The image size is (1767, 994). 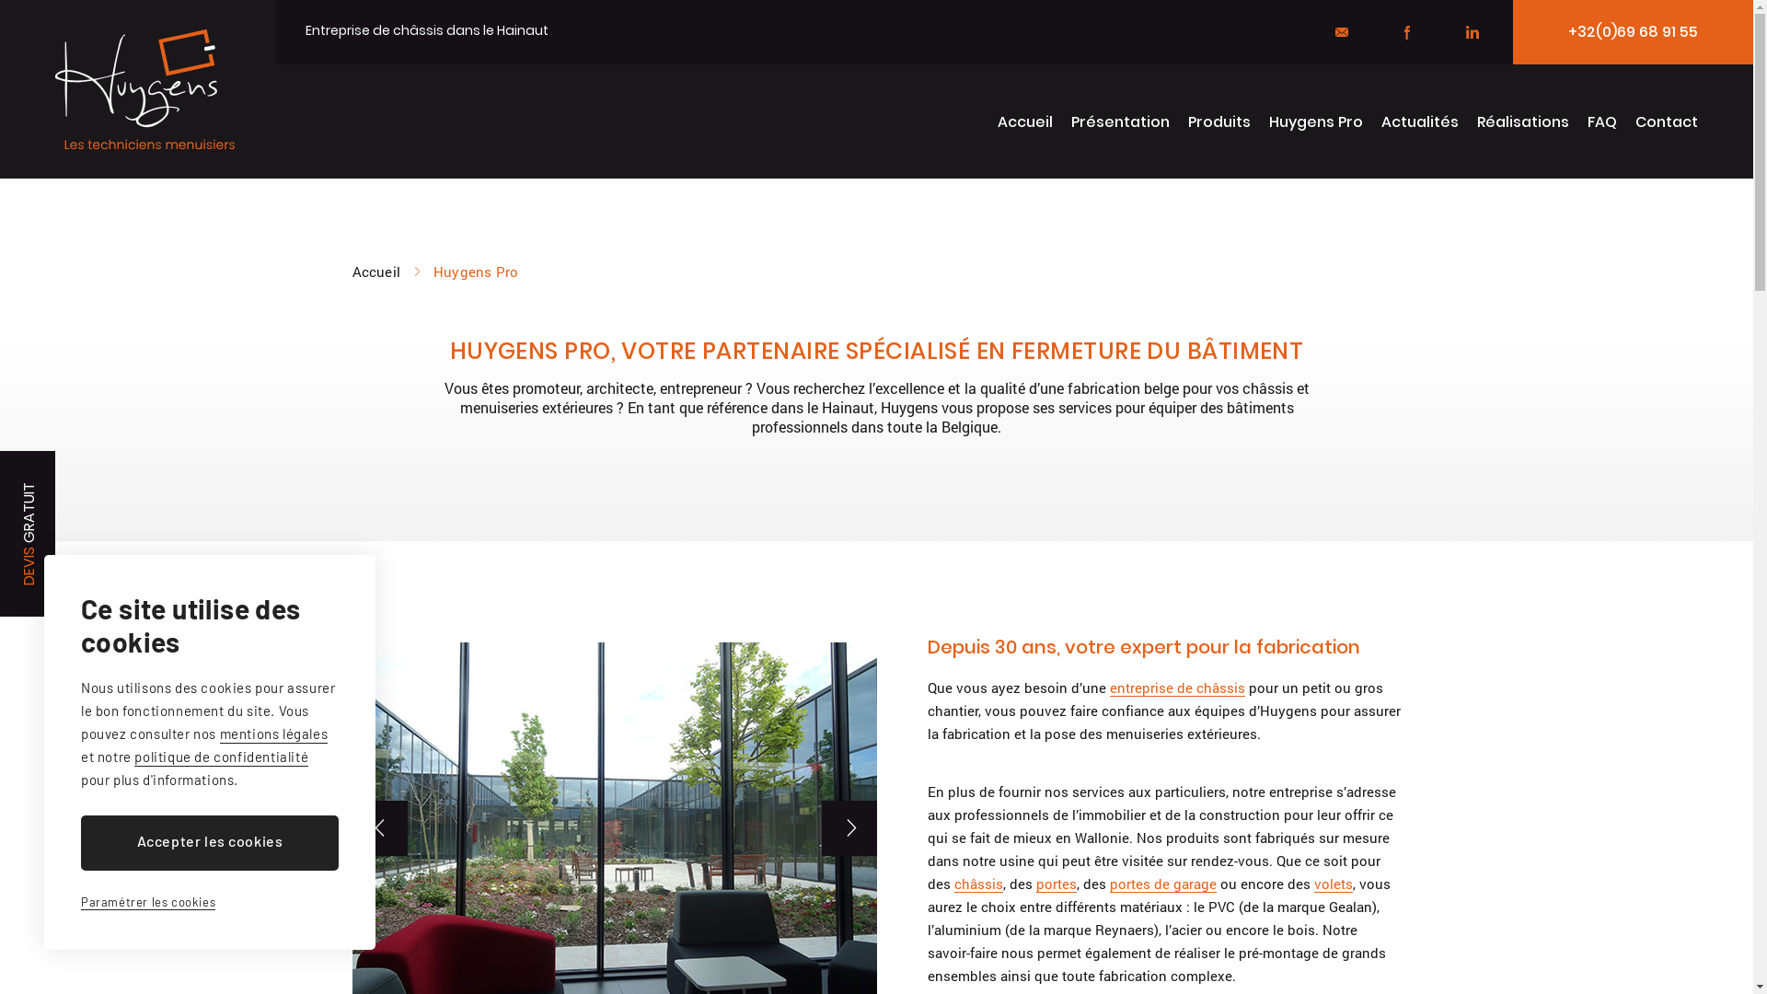 What do you see at coordinates (1633, 32) in the screenshot?
I see `+32(0)69 68 91 55` at bounding box center [1633, 32].